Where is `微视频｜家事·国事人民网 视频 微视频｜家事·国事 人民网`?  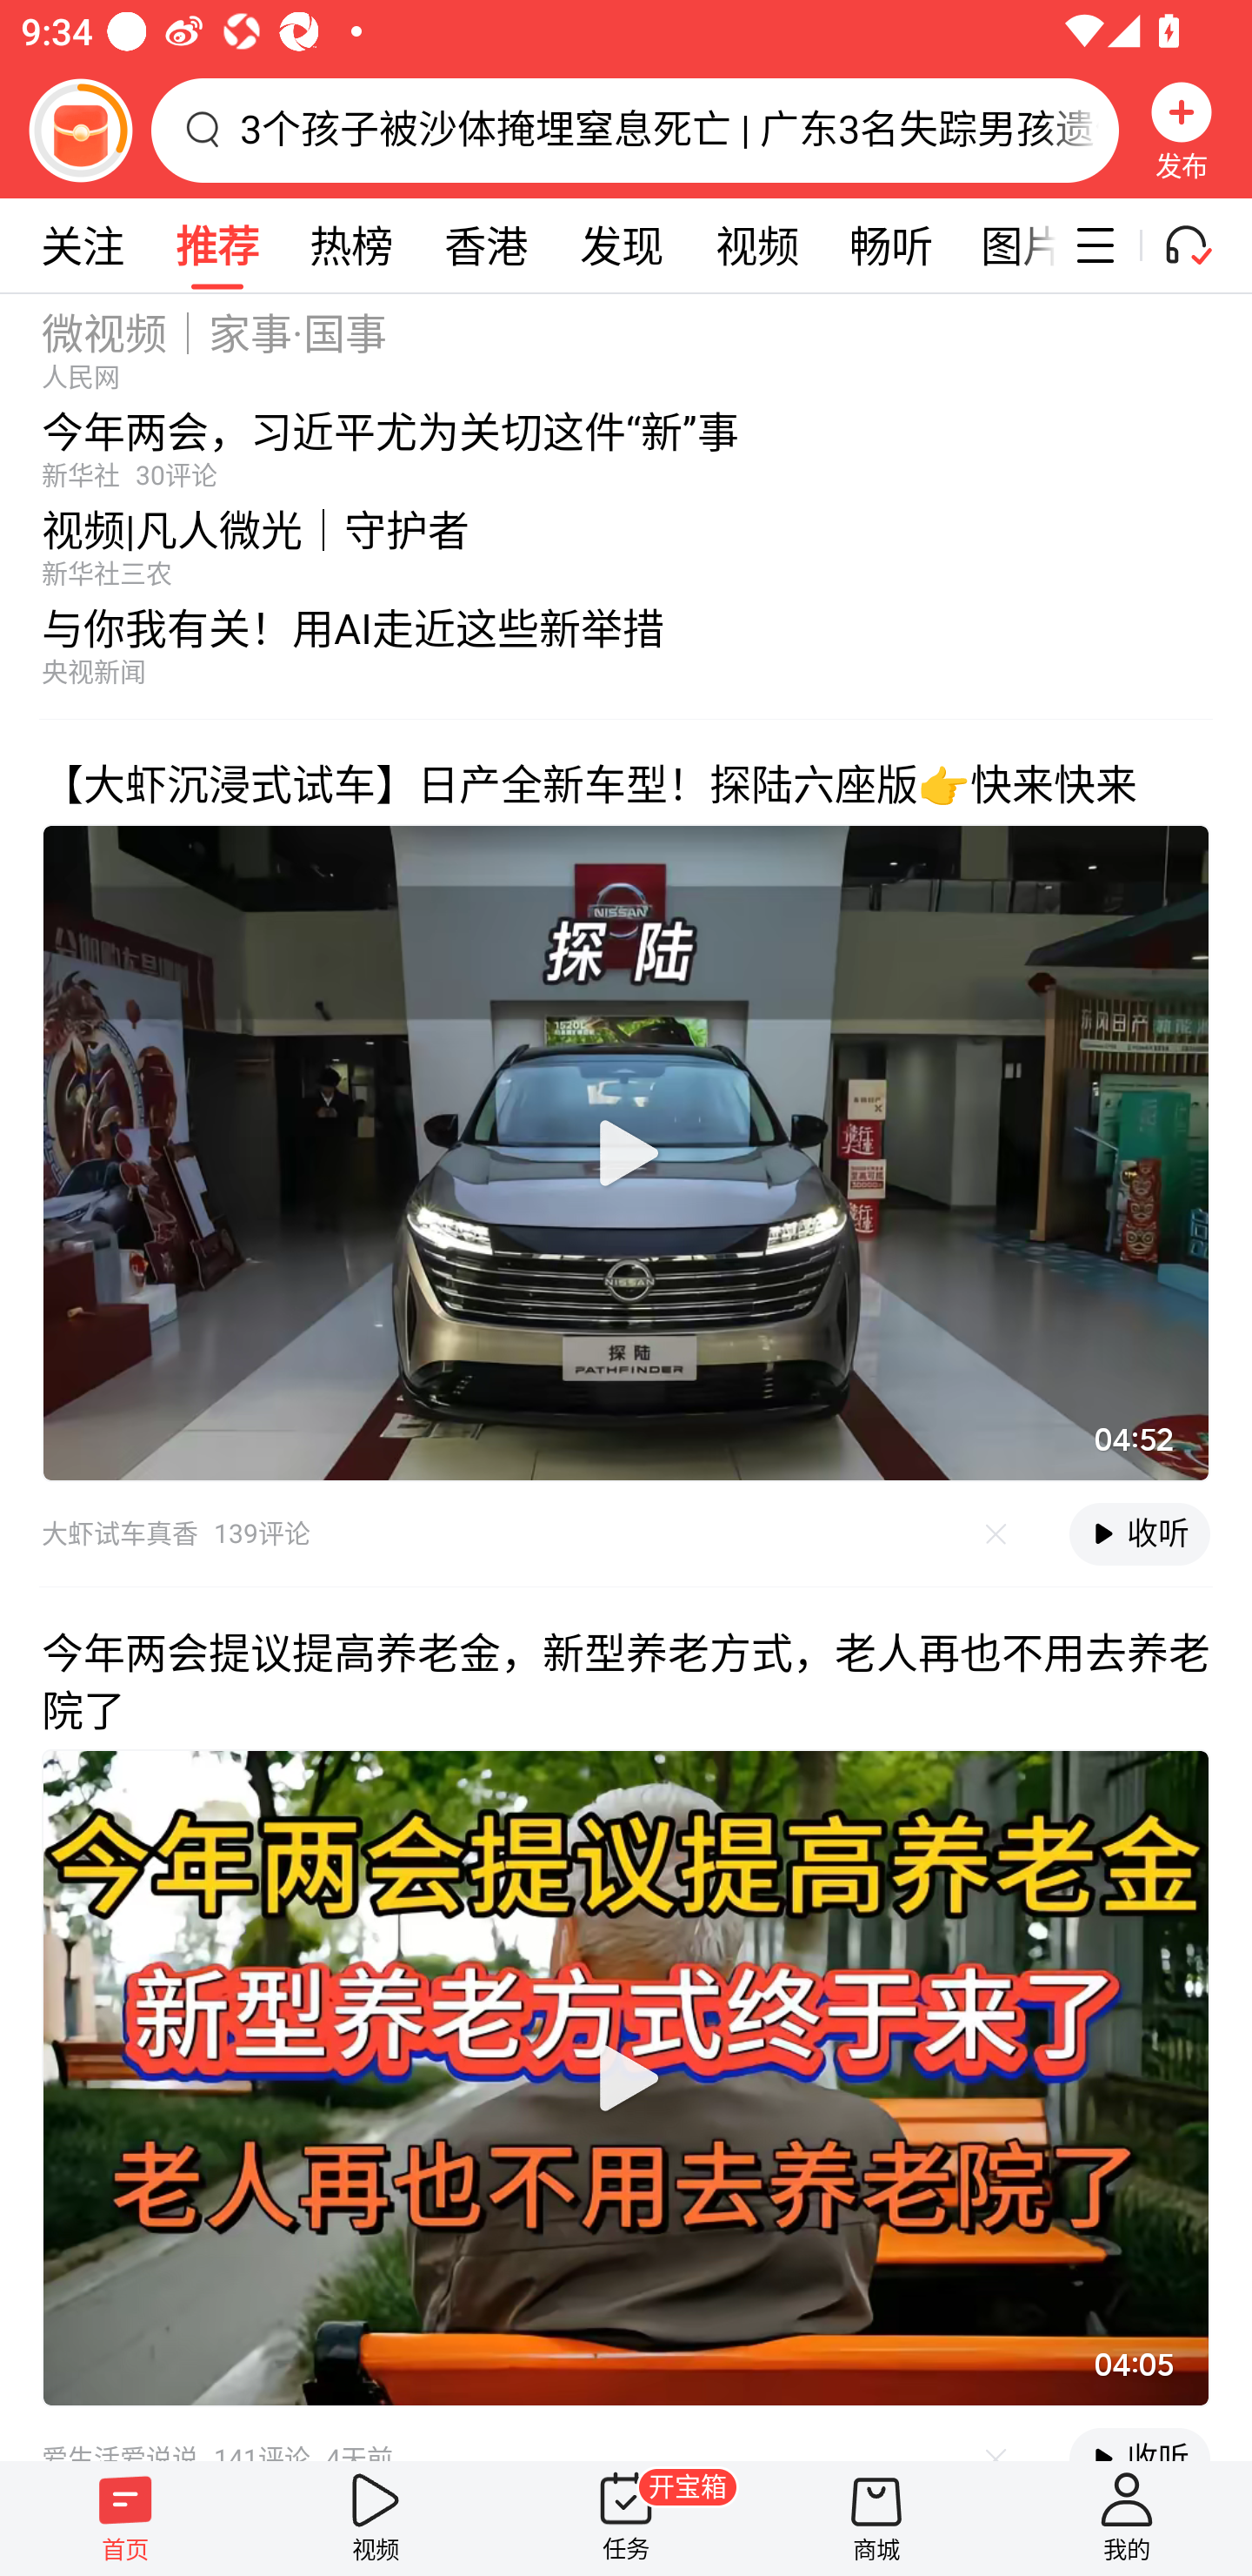 微视频｜家事·国事人民网 视频 微视频｜家事·国事 人民网 is located at coordinates (626, 342).